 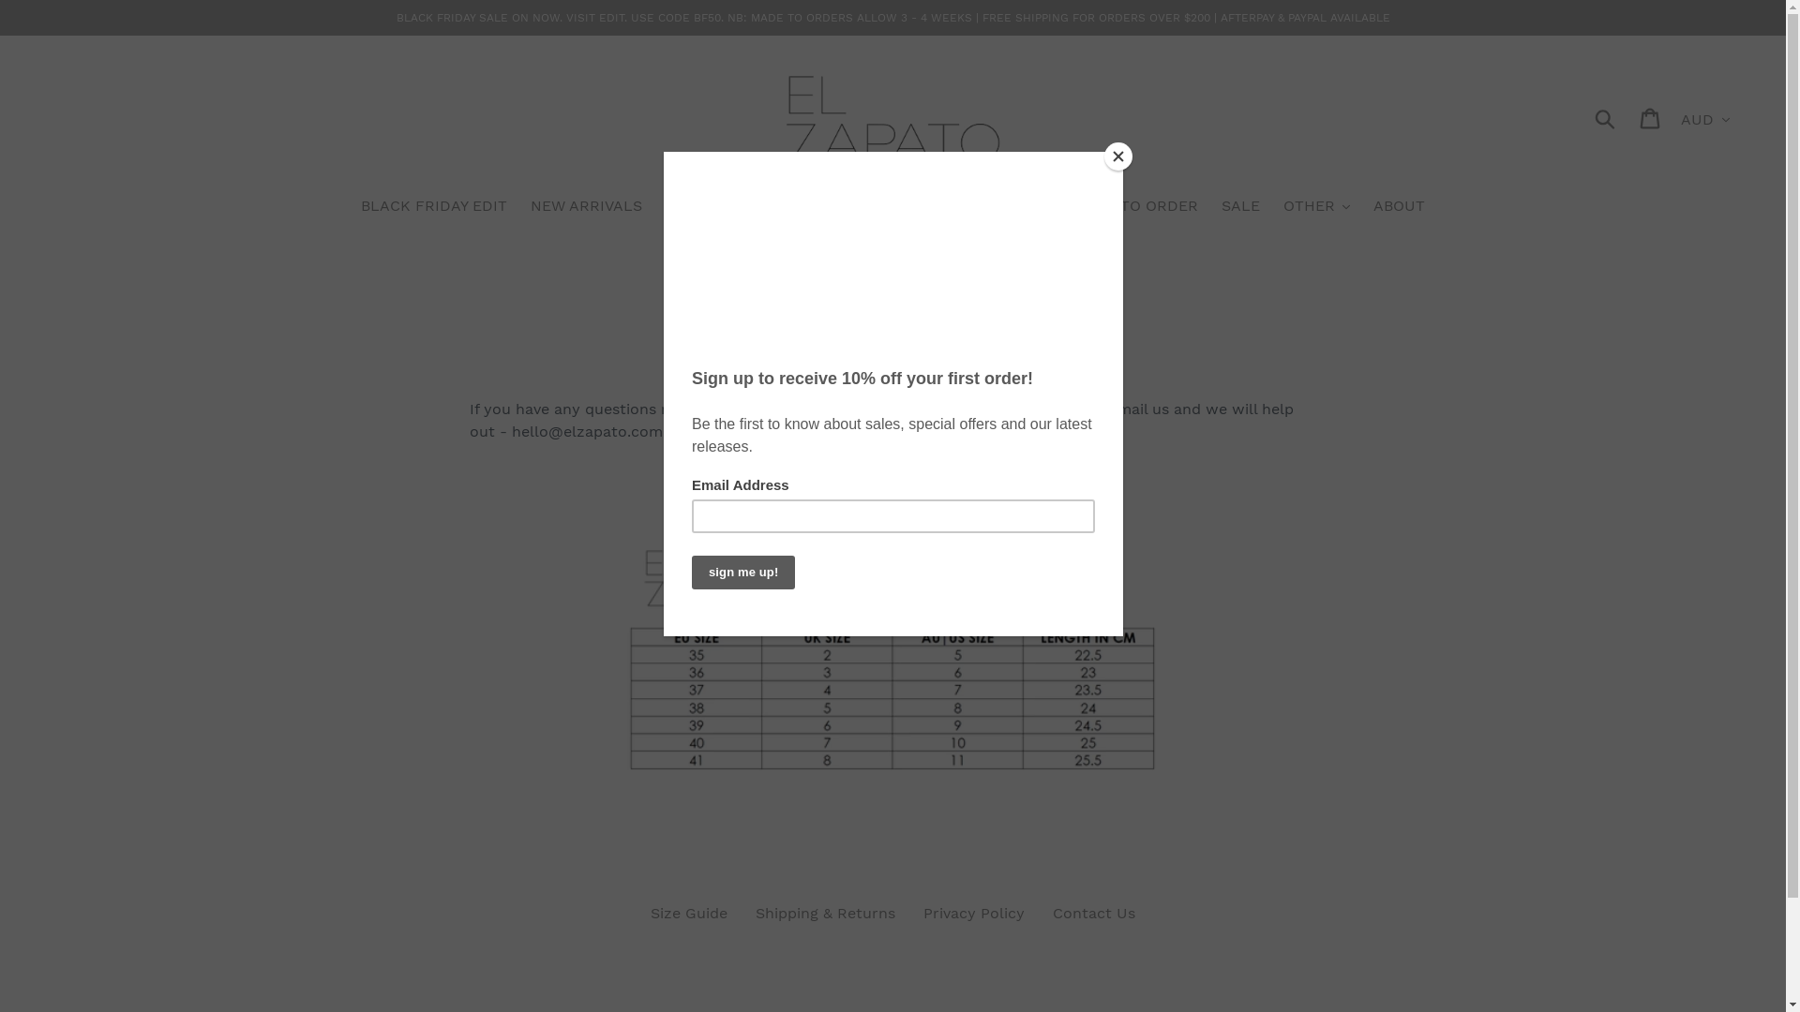 I want to click on Contact Us, so click(x=1094, y=913).